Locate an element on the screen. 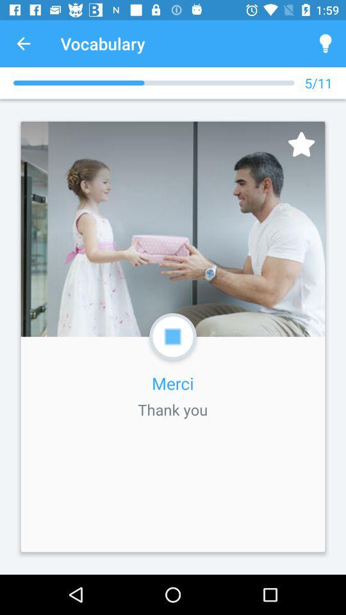  launch the icon to the left of the vocabulary is located at coordinates (23, 44).